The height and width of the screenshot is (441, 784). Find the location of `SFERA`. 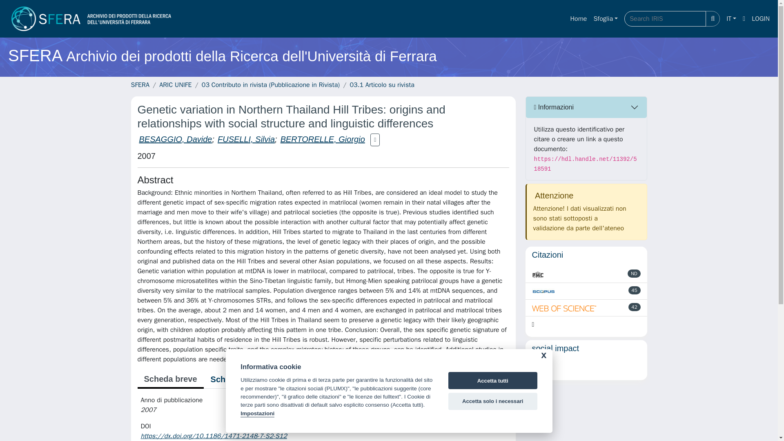

SFERA is located at coordinates (140, 85).